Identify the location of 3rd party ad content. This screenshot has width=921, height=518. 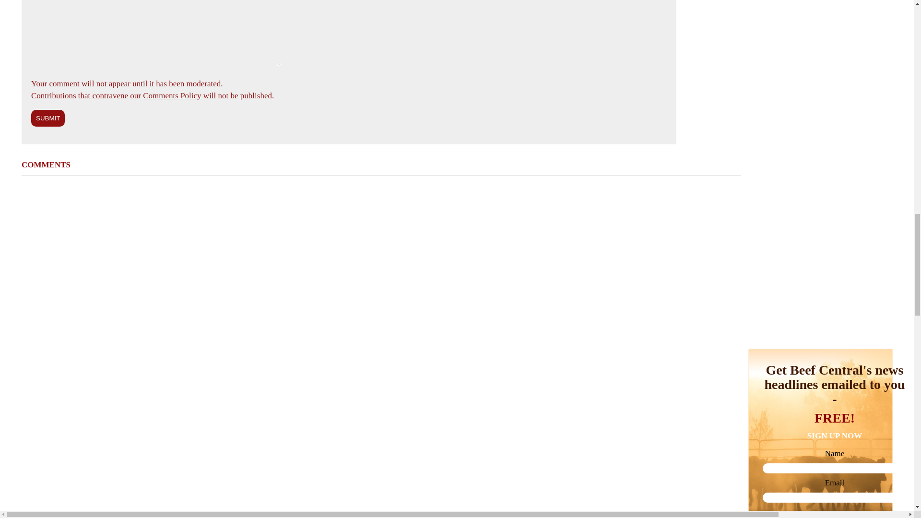
(820, 212).